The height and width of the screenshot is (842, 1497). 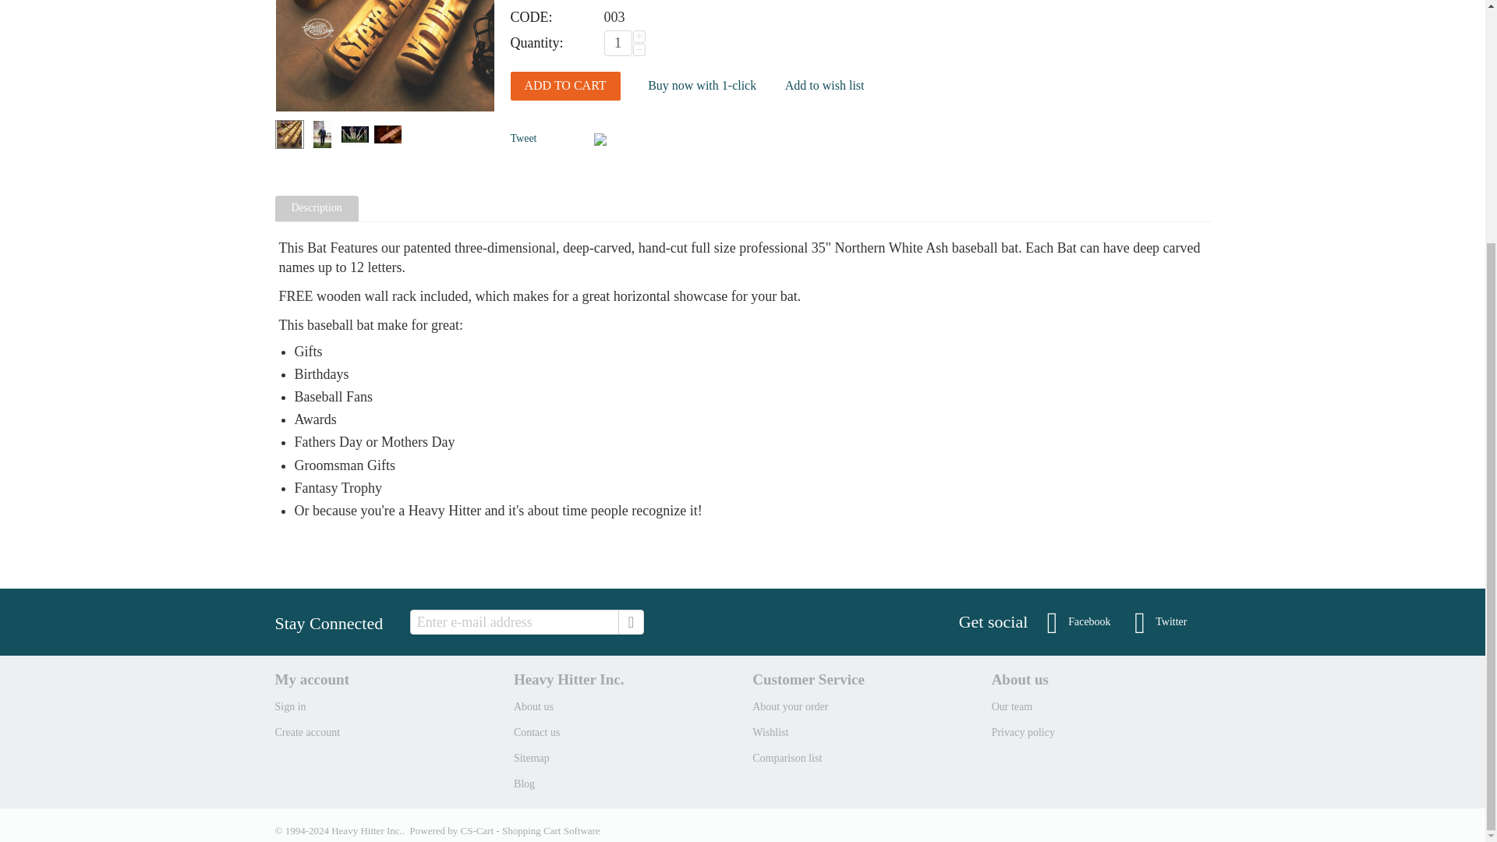 I want to click on Facebook, so click(x=1078, y=622).